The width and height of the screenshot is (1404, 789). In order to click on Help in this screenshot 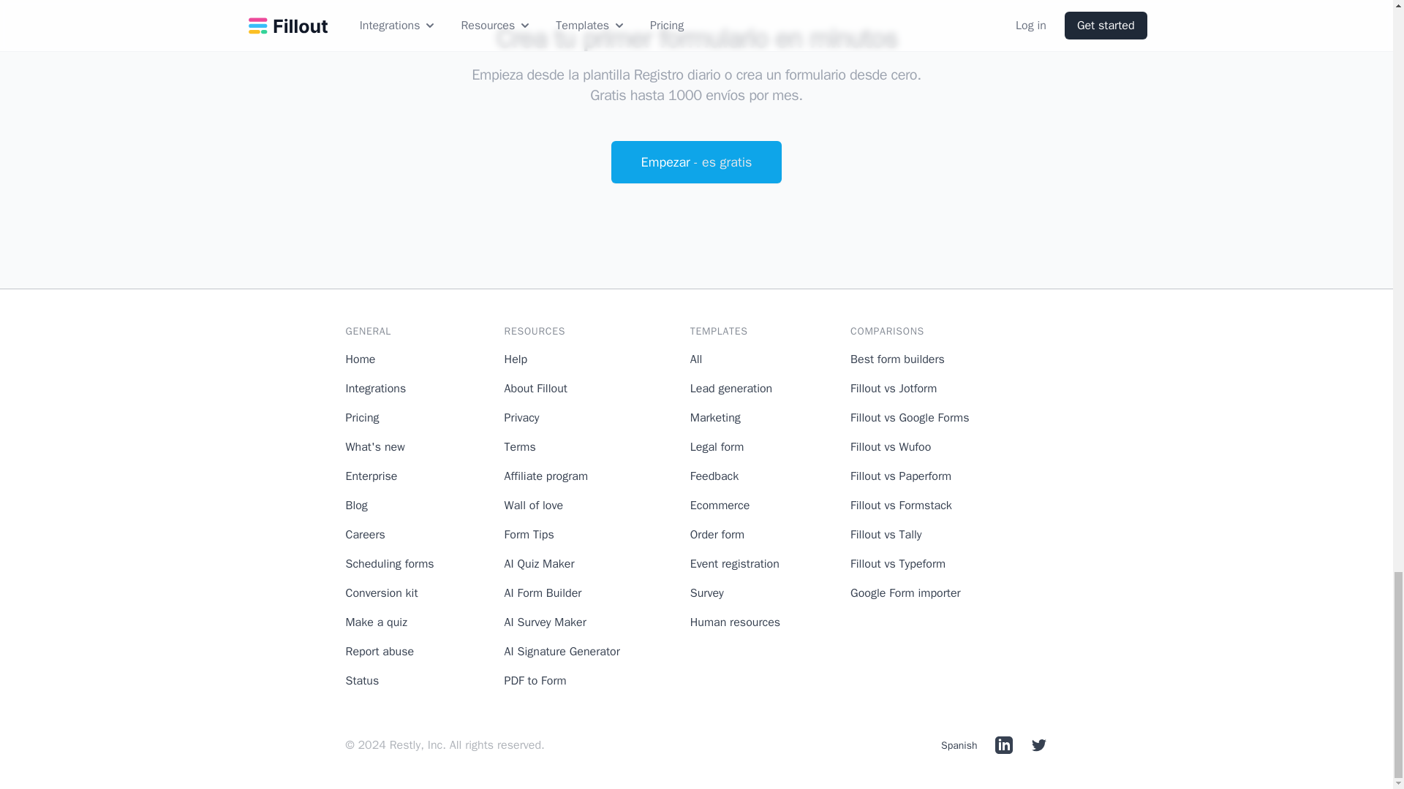, I will do `click(516, 359)`.